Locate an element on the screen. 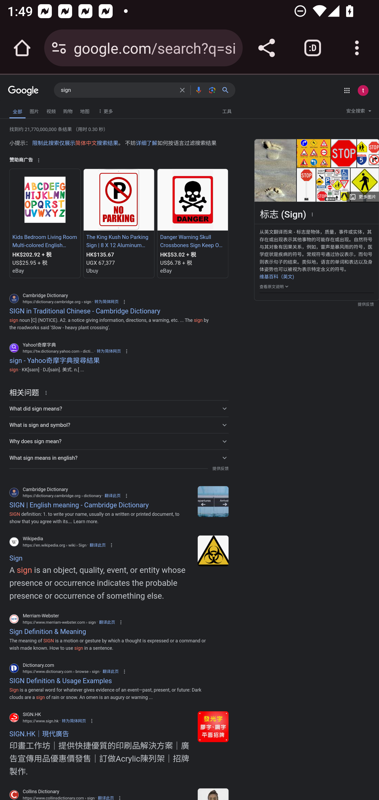 Image resolution: width=379 pixels, height=800 pixels. 清除 is located at coordinates (182, 90).